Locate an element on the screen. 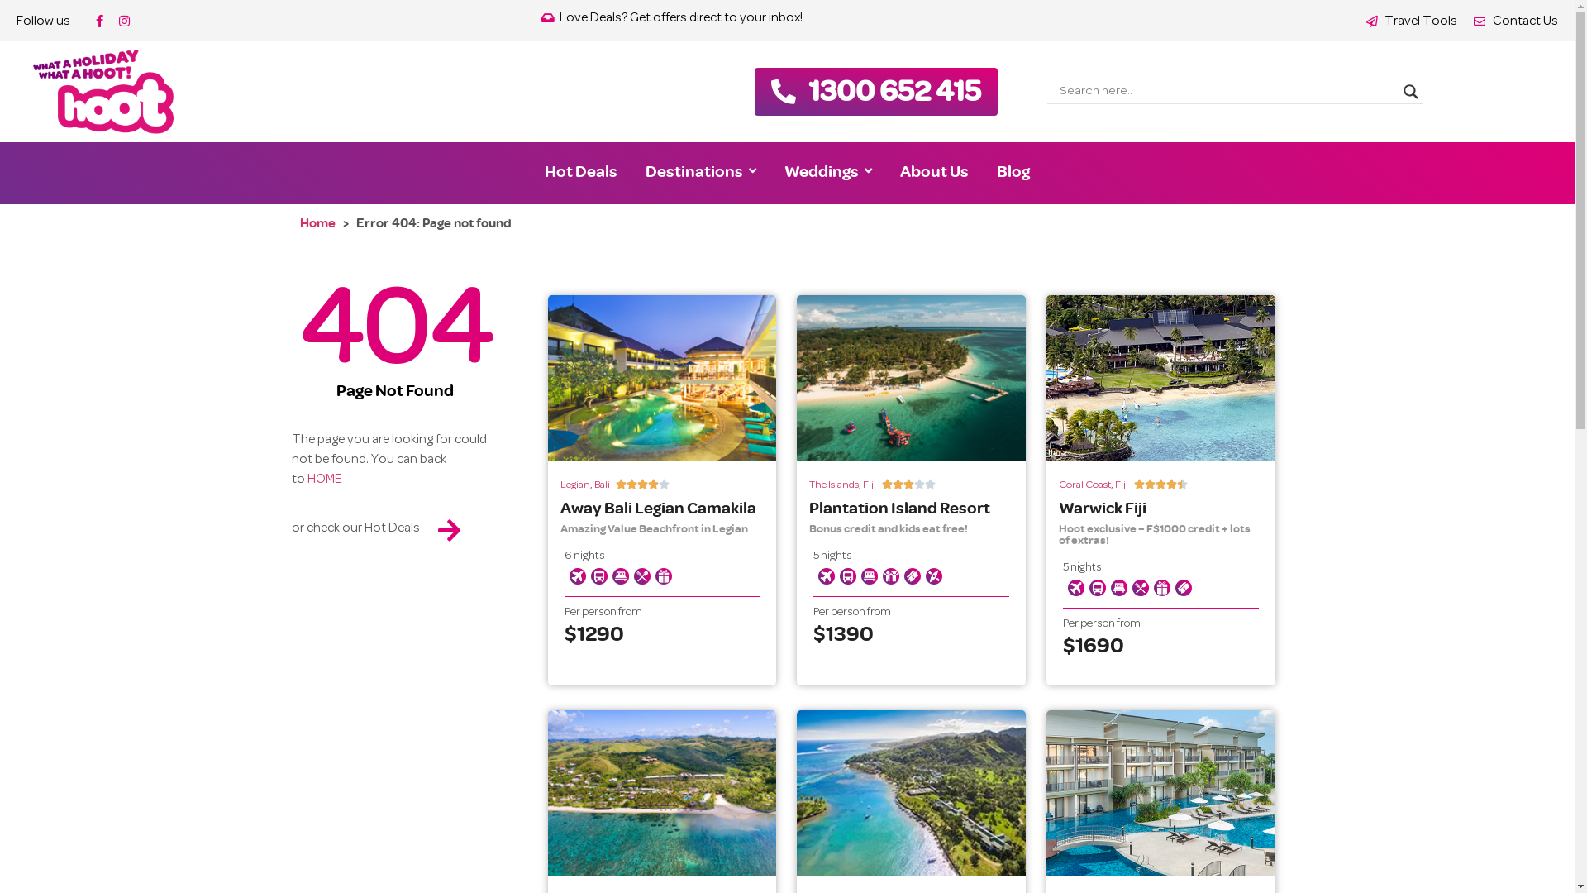 The height and width of the screenshot is (893, 1587). Love Deals? Get offers direct to your inbox! is located at coordinates (673, 18).